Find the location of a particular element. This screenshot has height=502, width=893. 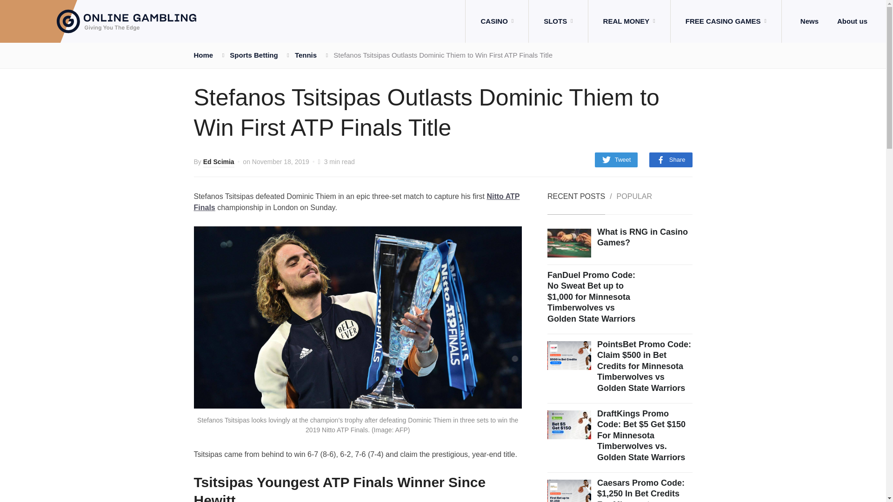

Recent Posts is located at coordinates (576, 204).